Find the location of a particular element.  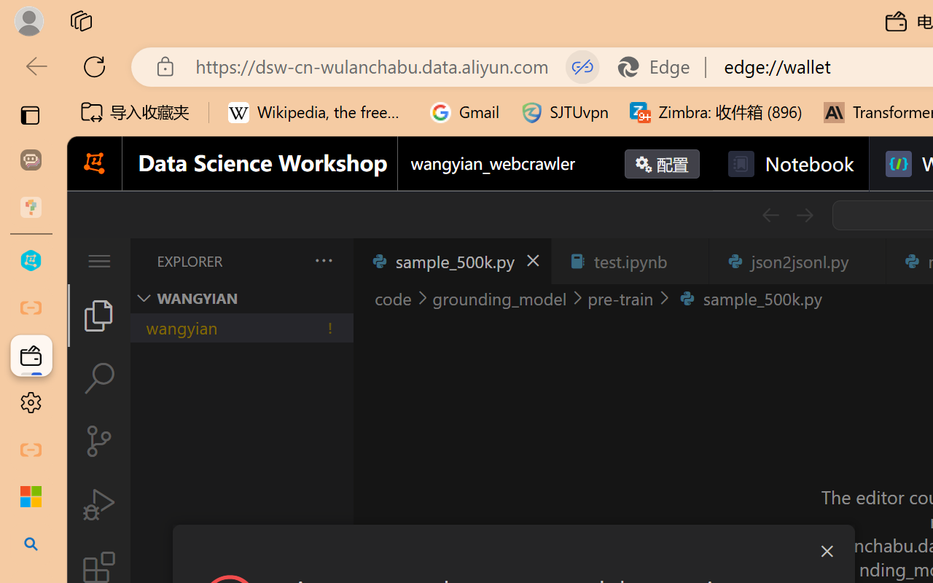

Explorer (Ctrl+Shift+E) is located at coordinates (99, 315).